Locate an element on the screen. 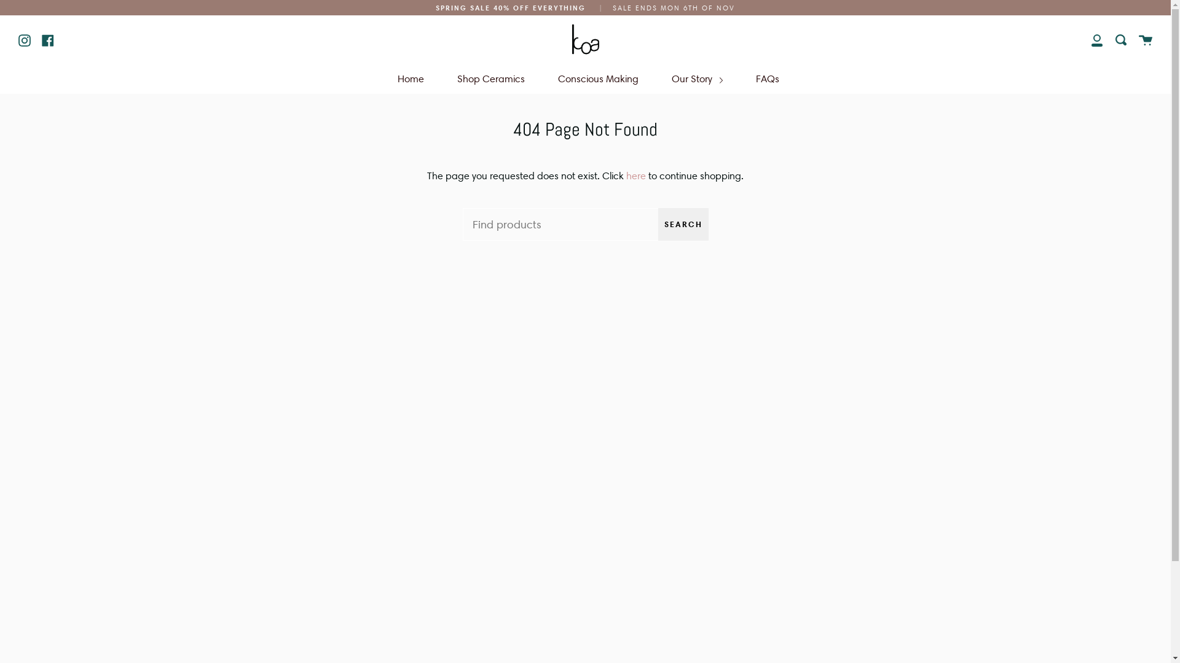 The height and width of the screenshot is (663, 1180). Cart is located at coordinates (1146, 39).